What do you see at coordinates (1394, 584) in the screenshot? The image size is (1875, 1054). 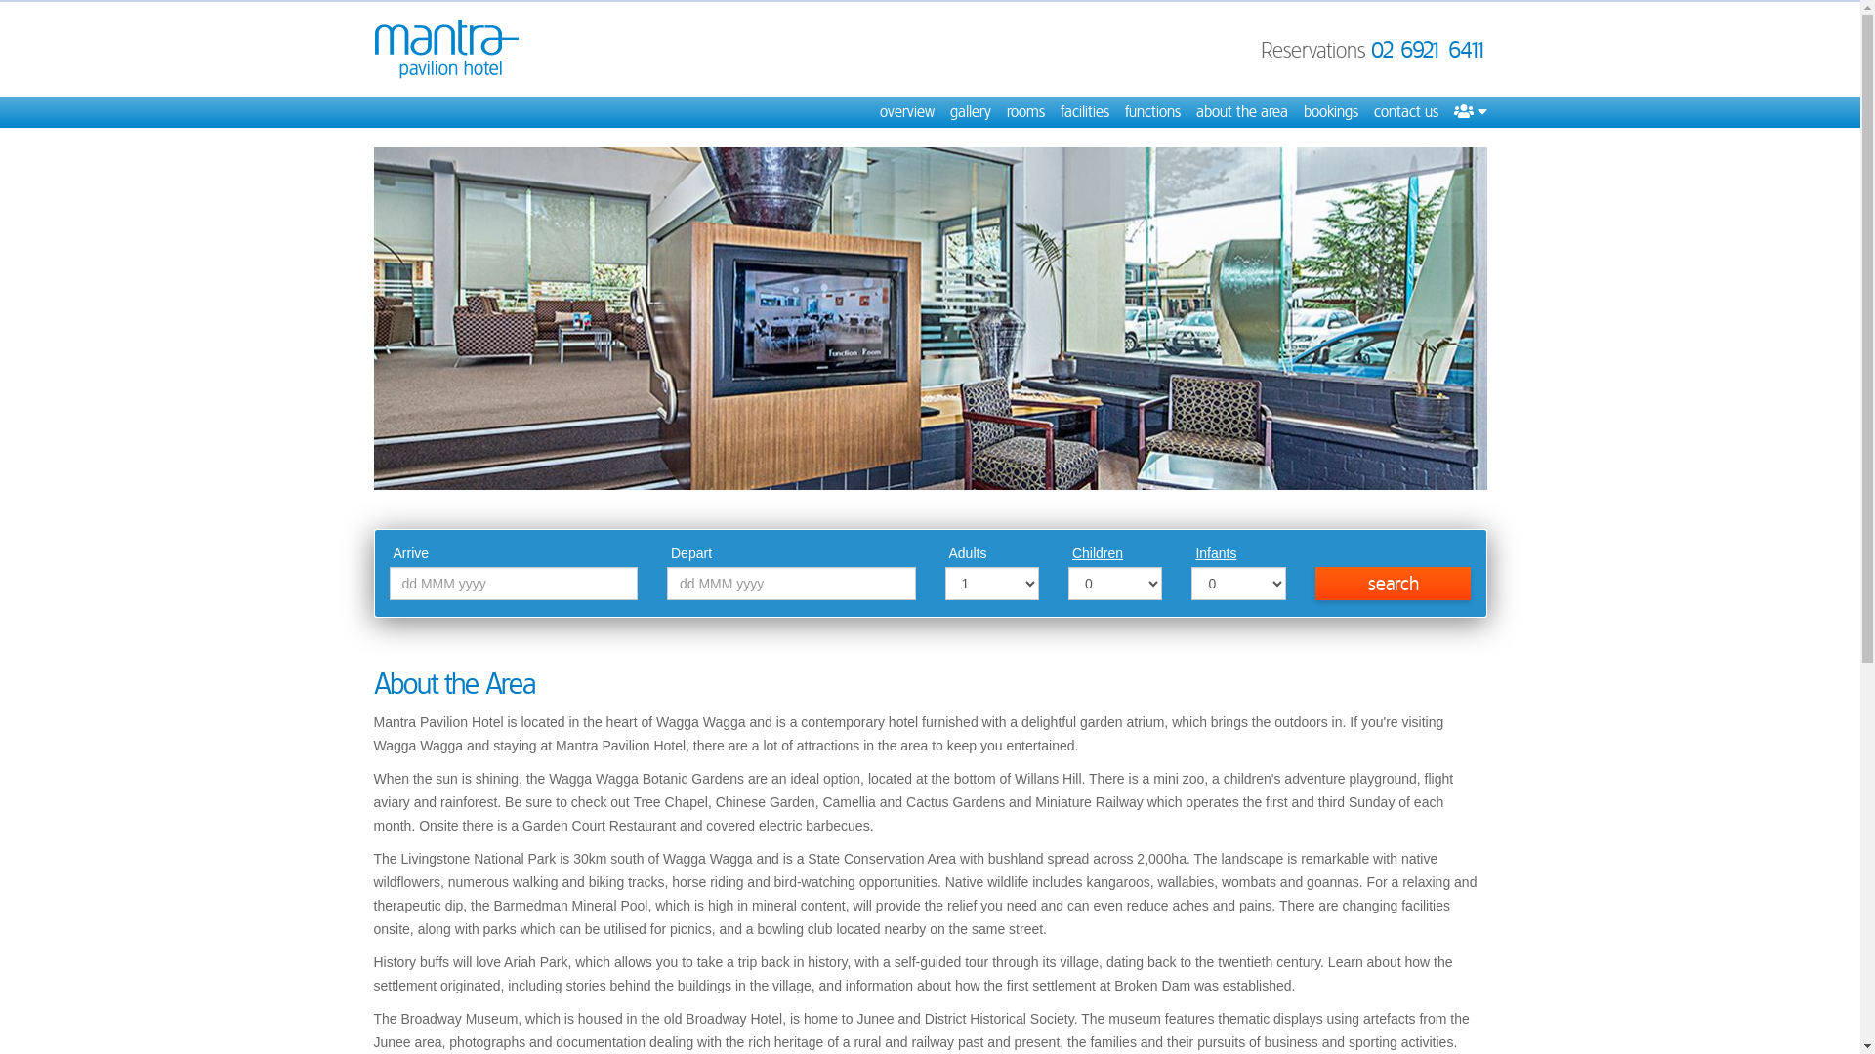 I see `search` at bounding box center [1394, 584].